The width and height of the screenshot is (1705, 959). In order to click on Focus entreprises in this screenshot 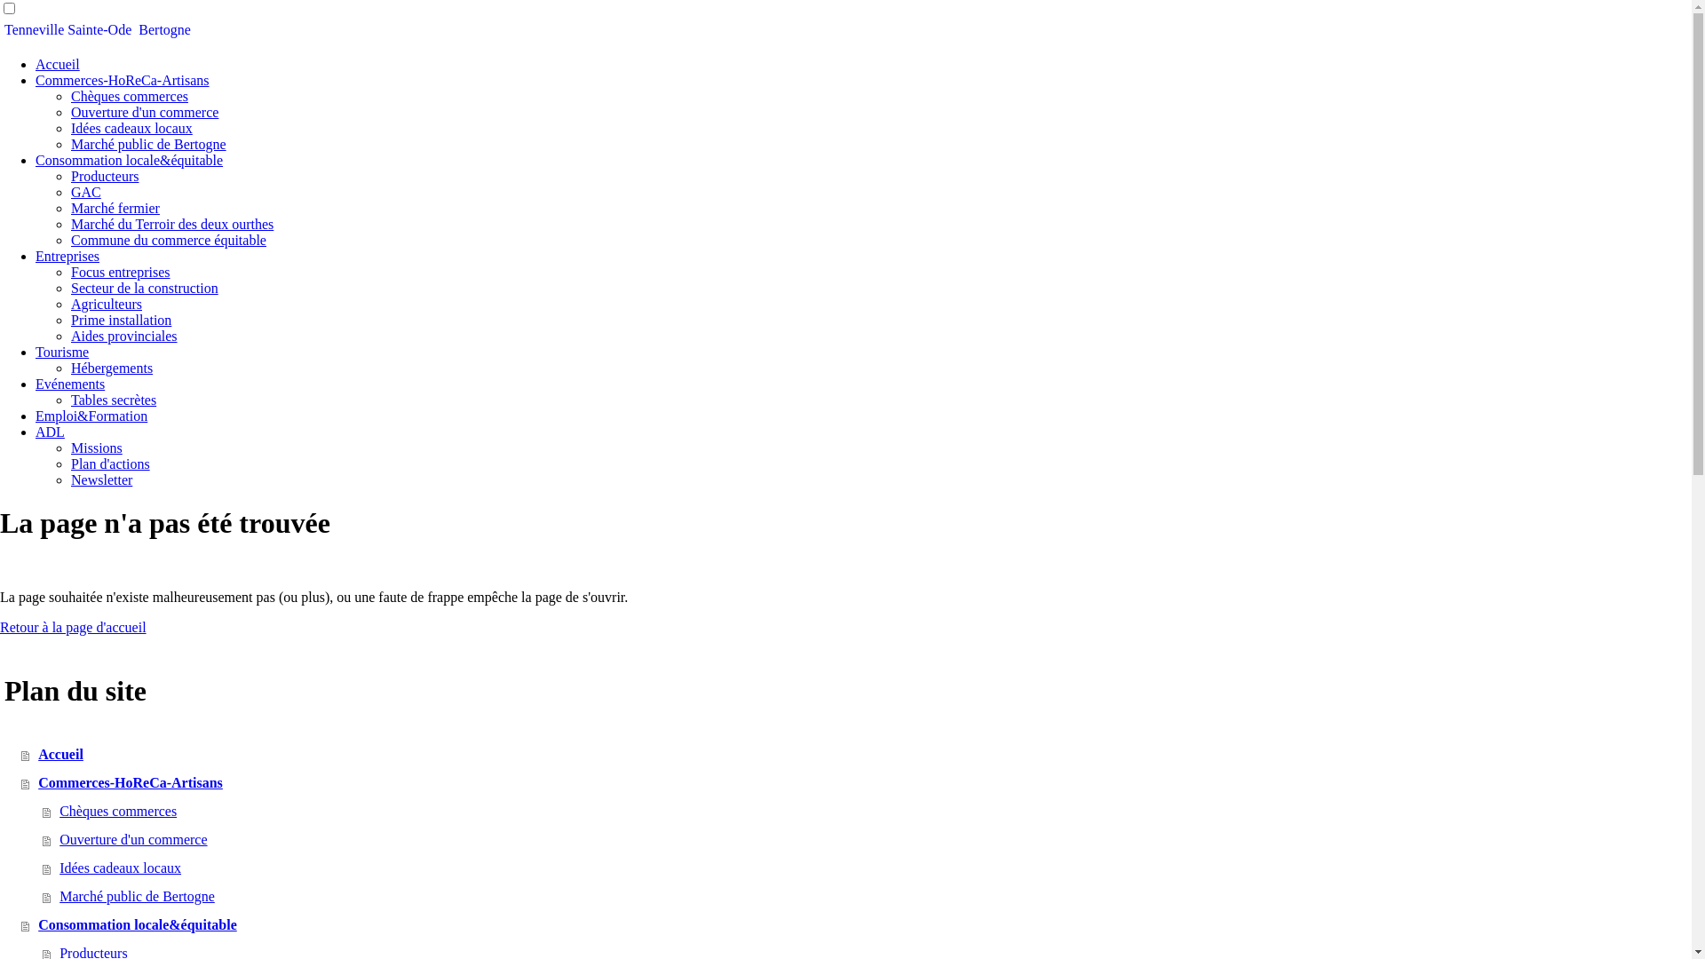, I will do `click(121, 272)`.